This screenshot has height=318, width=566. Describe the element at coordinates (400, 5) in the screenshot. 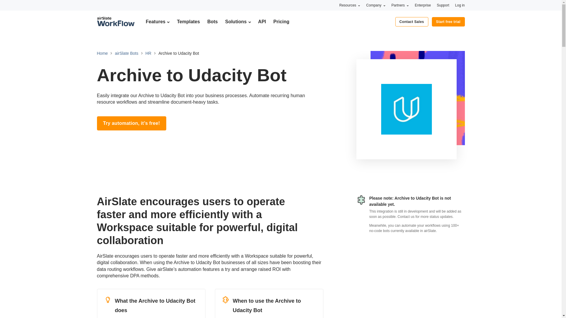

I see `Partners` at that location.